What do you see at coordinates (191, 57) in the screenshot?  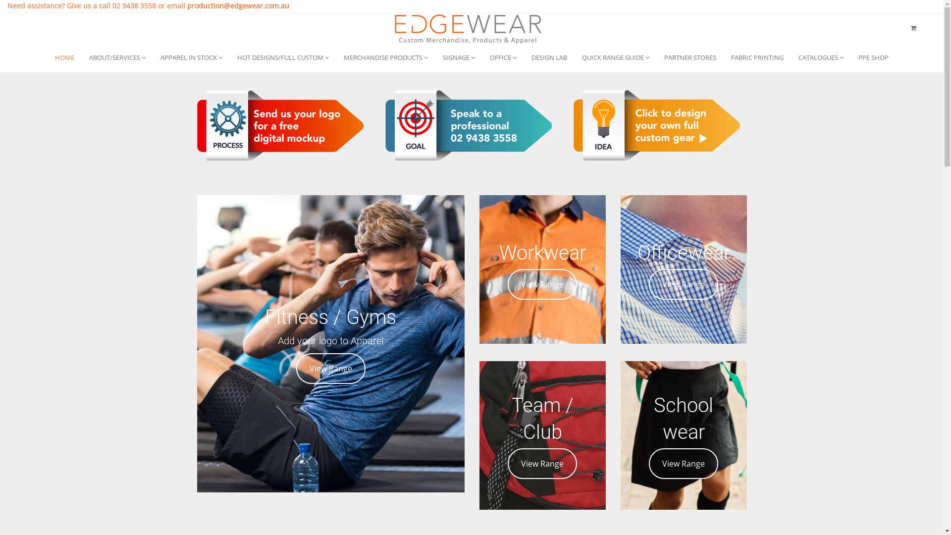 I see `APPAREL IN STOCK` at bounding box center [191, 57].